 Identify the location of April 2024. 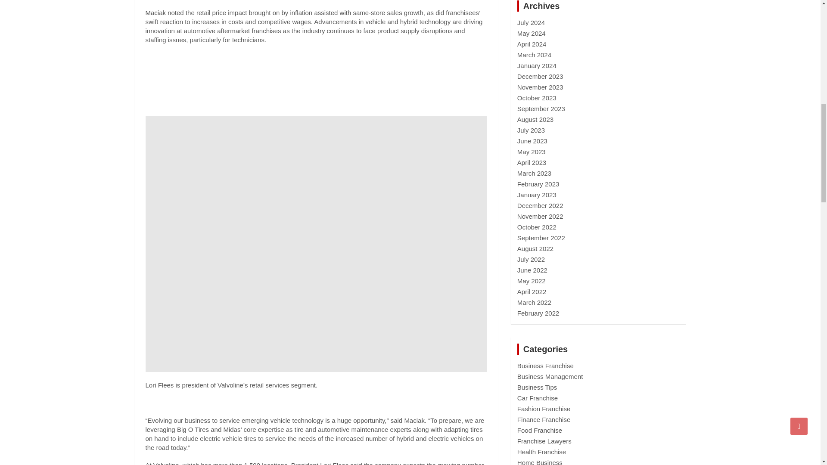
(532, 44).